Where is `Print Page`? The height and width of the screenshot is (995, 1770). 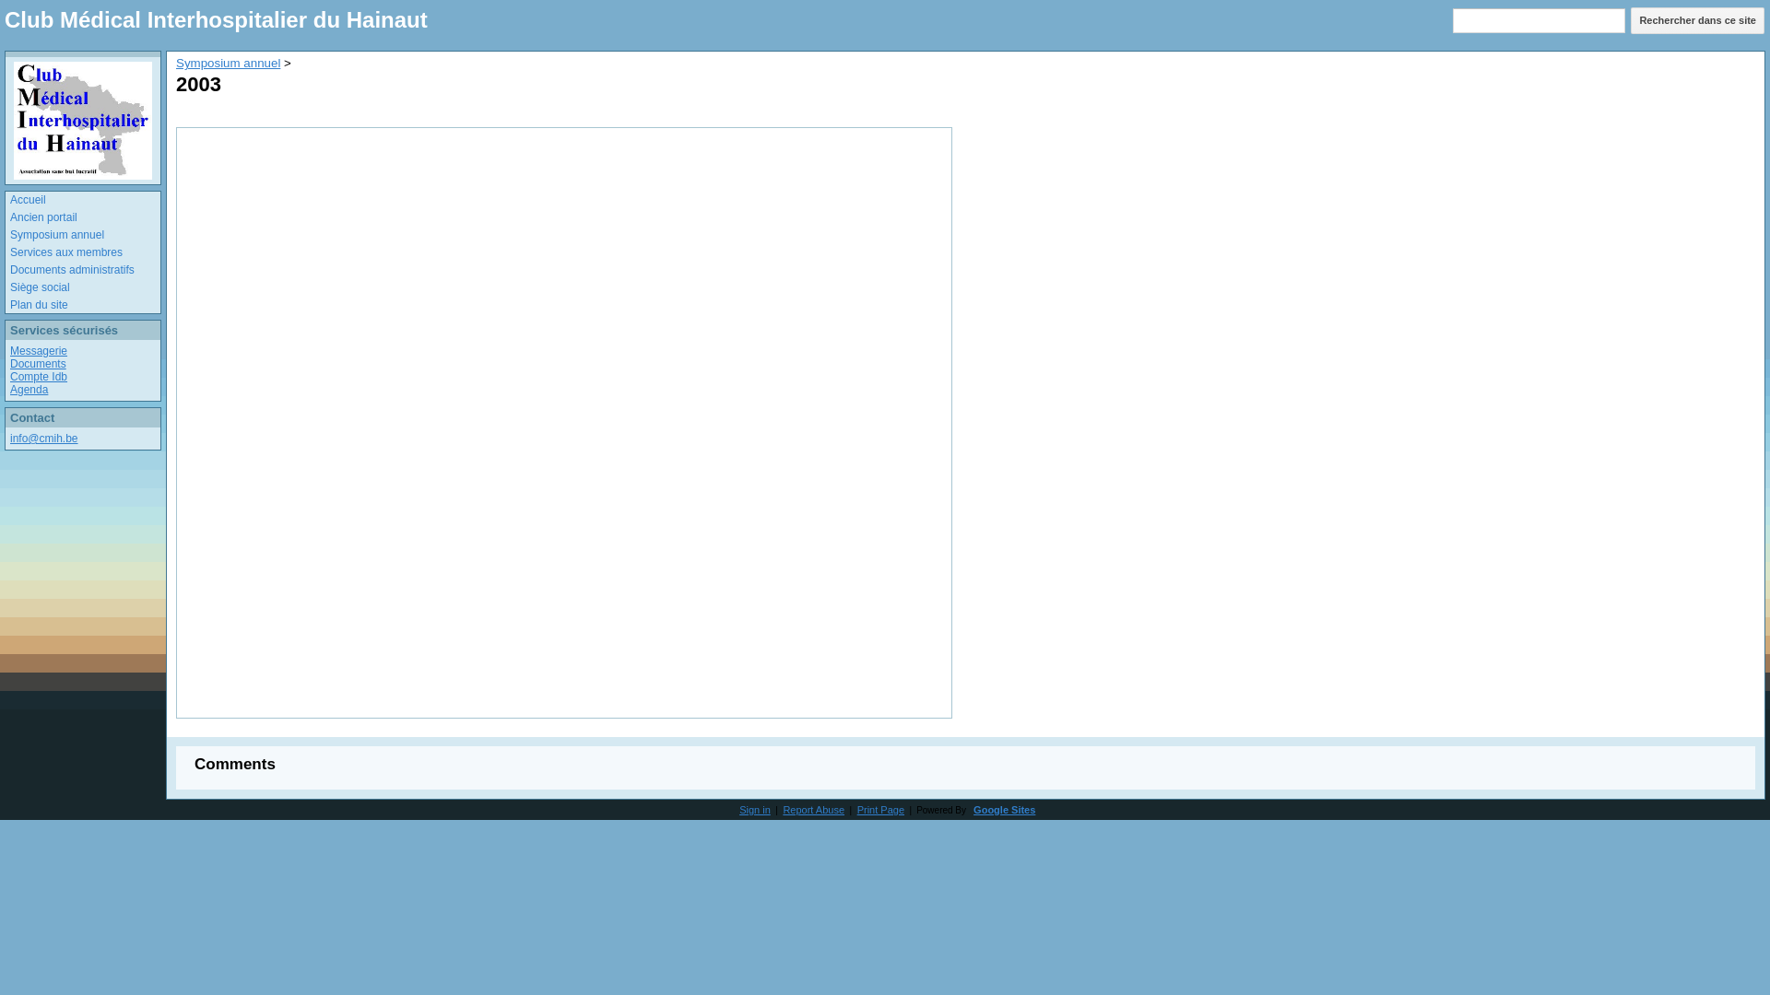
Print Page is located at coordinates (881, 810).